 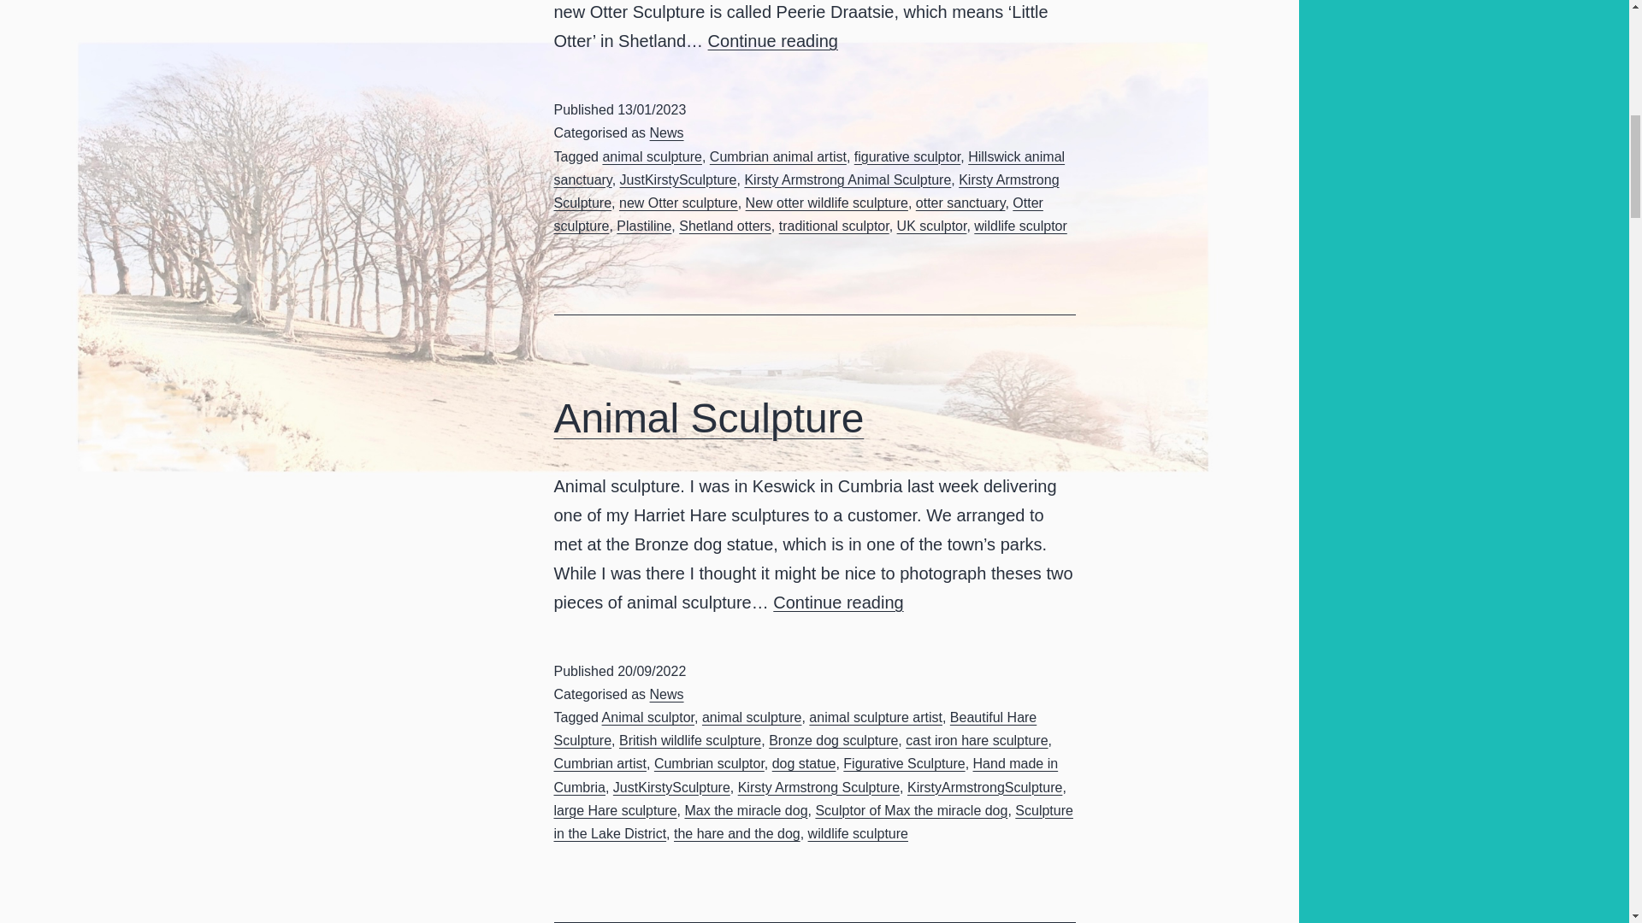 I want to click on News, so click(x=644, y=226).